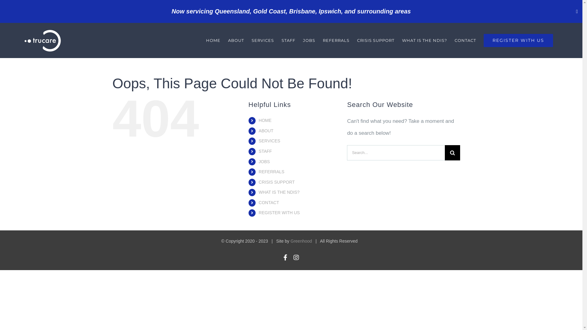 The height and width of the screenshot is (330, 587). I want to click on HOME, so click(265, 120).